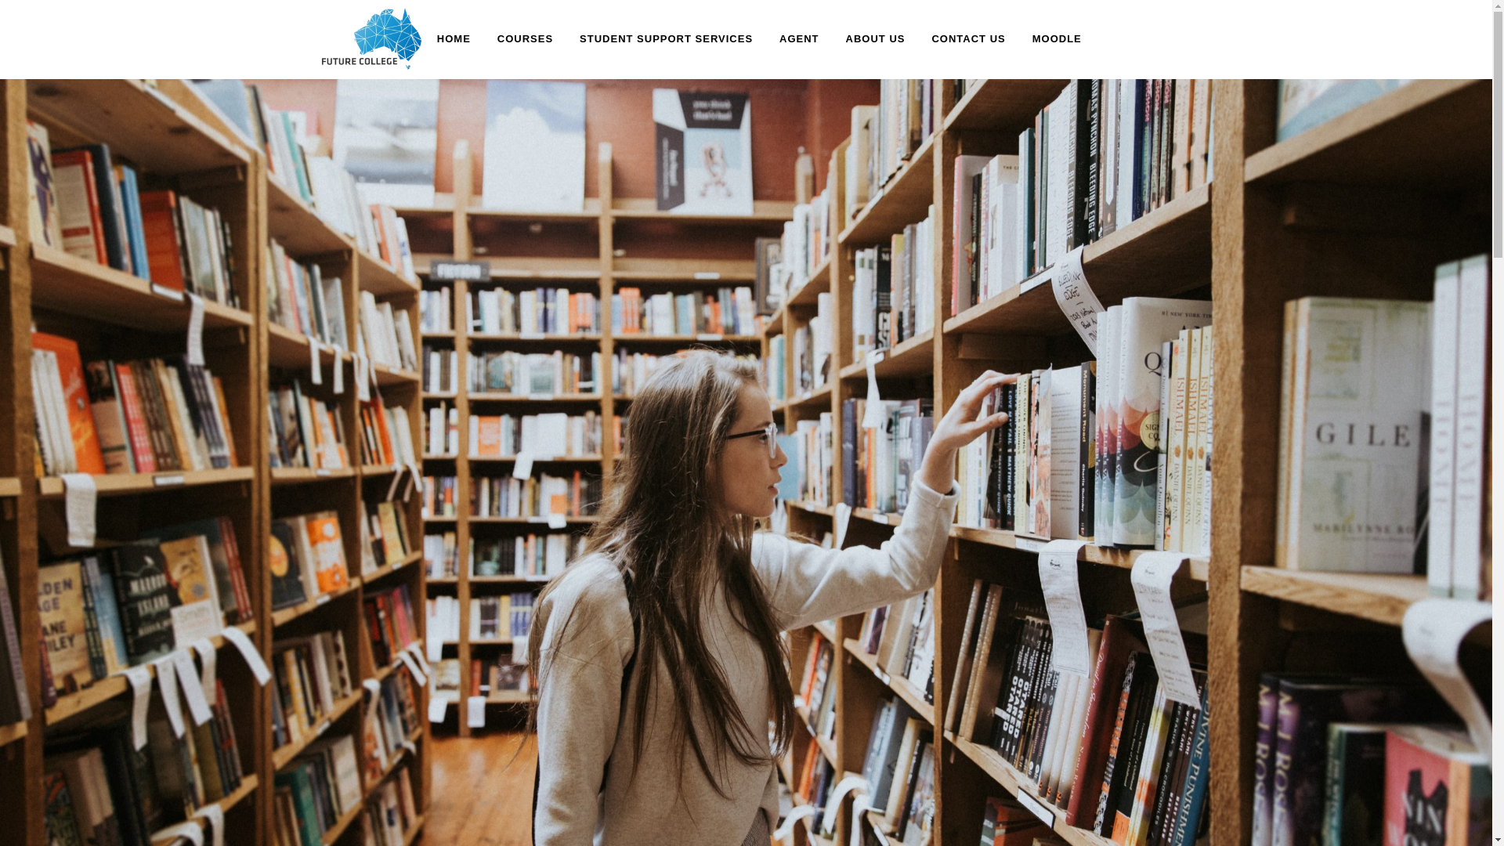  What do you see at coordinates (754, 527) in the screenshot?
I see `Student Support Services` at bounding box center [754, 527].